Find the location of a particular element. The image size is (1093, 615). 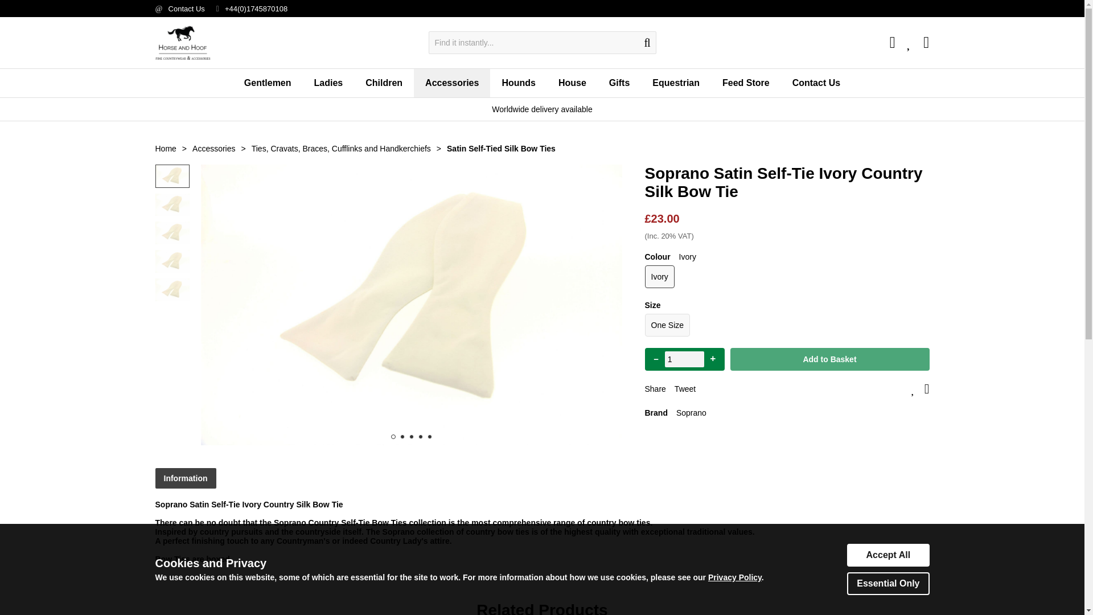

Ladies is located at coordinates (328, 83).